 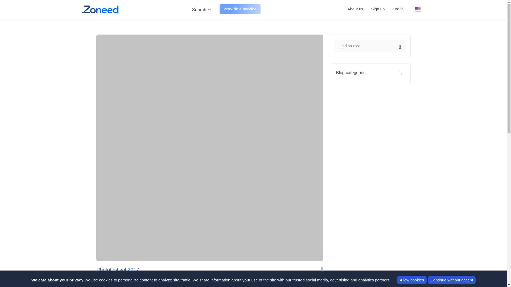 What do you see at coordinates (370, 73) in the screenshot?
I see `Blog categories` at bounding box center [370, 73].